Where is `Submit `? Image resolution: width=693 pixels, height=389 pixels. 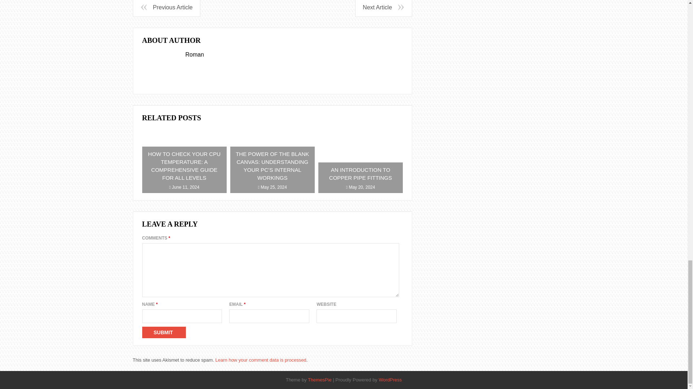
Submit  is located at coordinates (164, 332).